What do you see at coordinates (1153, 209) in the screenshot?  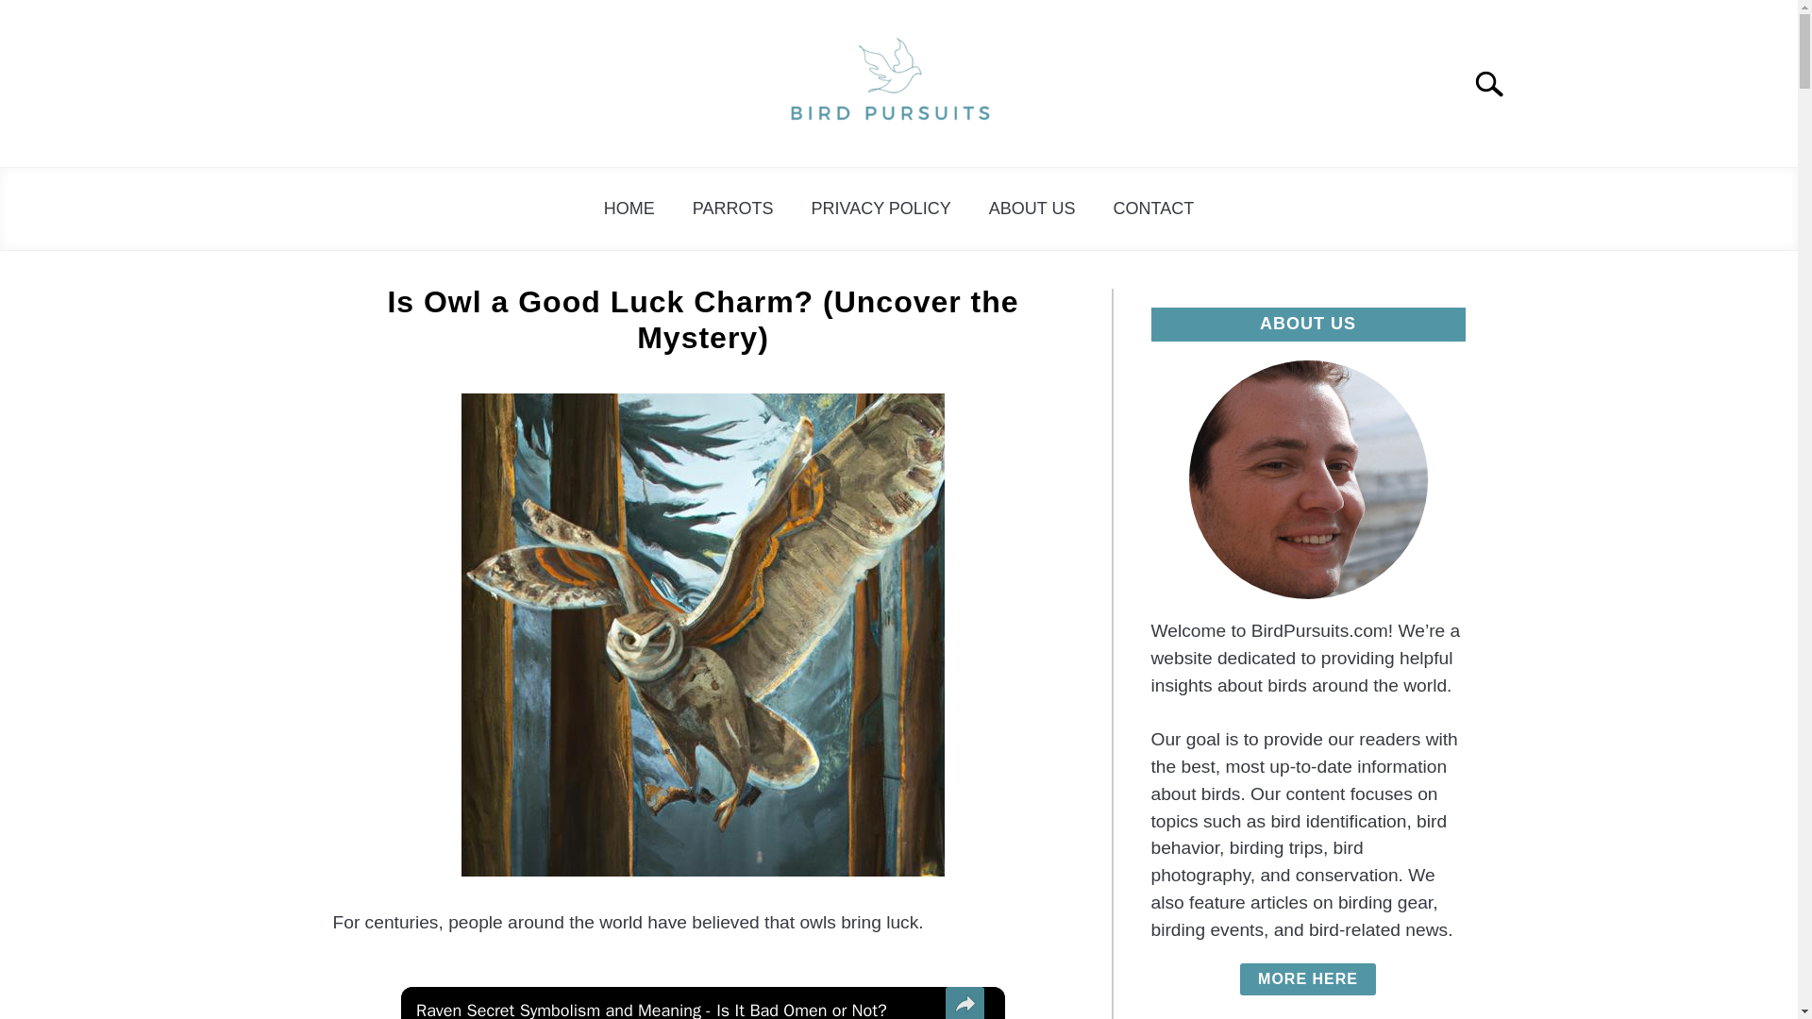 I see `CONTACT` at bounding box center [1153, 209].